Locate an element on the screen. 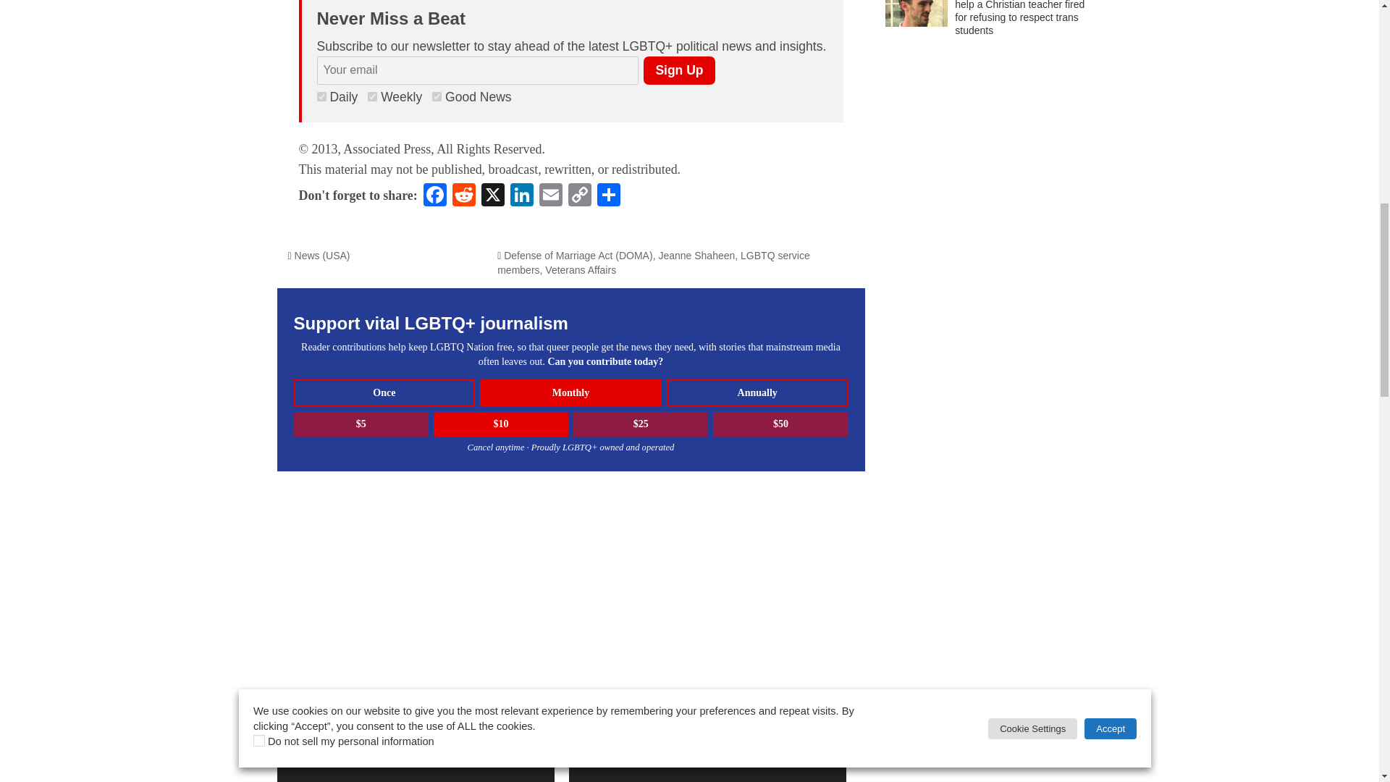 This screenshot has height=782, width=1390. Facebook is located at coordinates (434, 196).